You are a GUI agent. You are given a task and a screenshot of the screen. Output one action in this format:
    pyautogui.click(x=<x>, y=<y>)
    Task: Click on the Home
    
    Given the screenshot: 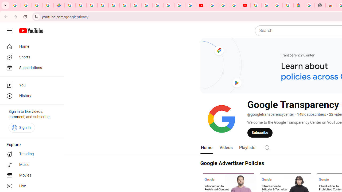 What is the action you would take?
    pyautogui.click(x=206, y=148)
    